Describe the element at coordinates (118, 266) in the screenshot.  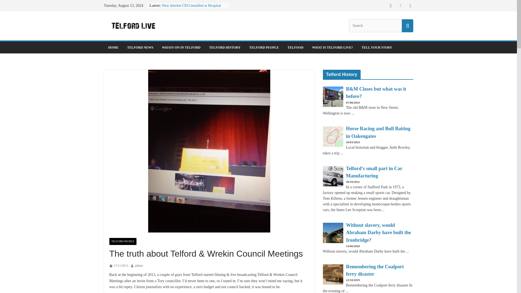
I see `9:31 am` at that location.